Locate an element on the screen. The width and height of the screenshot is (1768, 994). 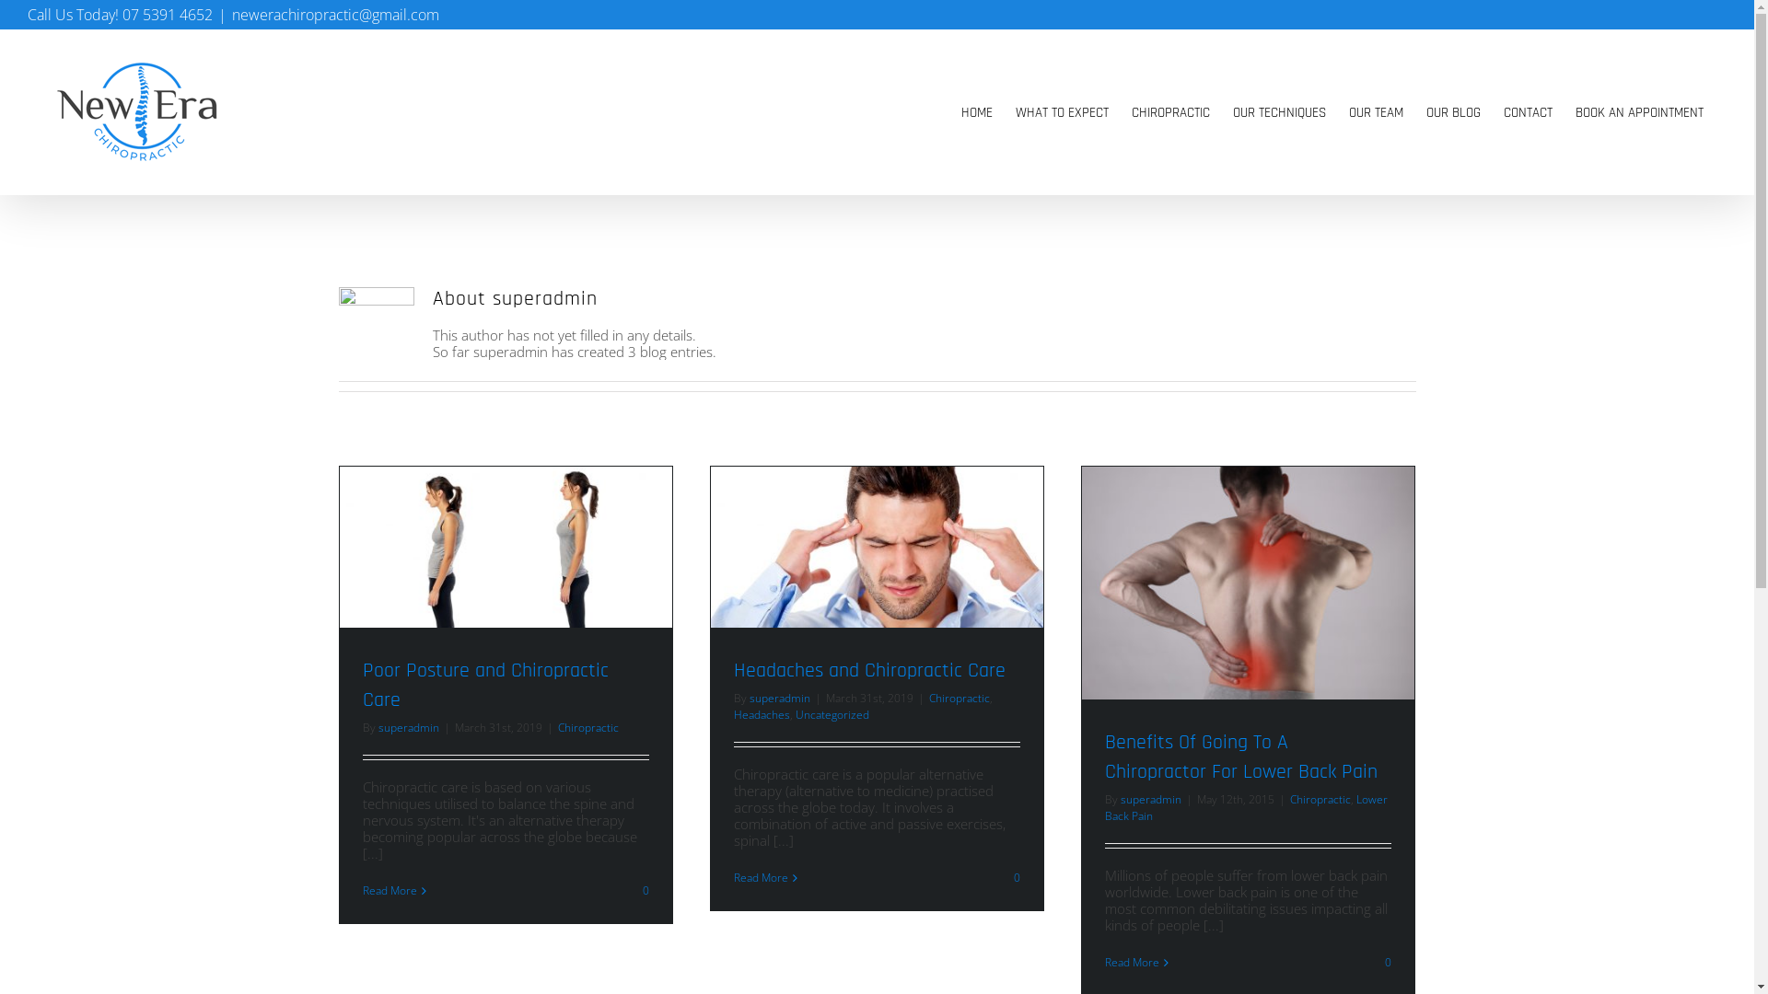
Read More is located at coordinates (1133, 963).